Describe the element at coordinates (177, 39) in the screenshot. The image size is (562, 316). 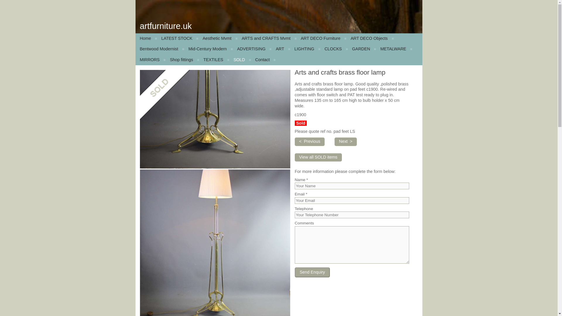
I see `LATEST STOCK` at that location.